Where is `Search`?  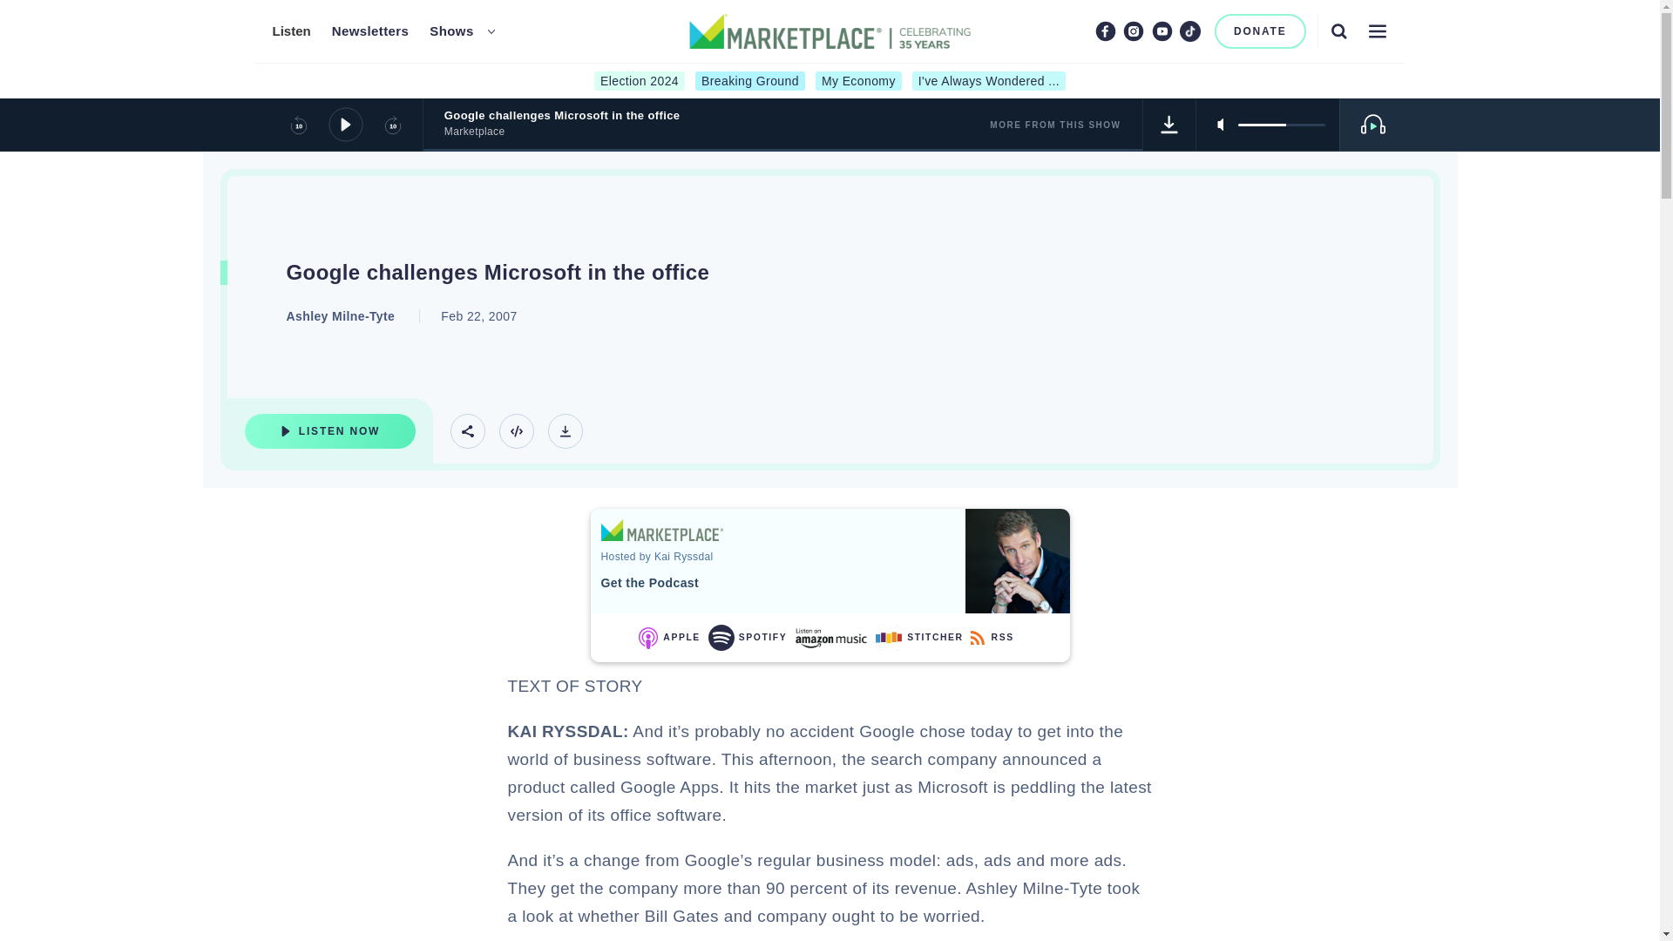
Search is located at coordinates (1338, 30).